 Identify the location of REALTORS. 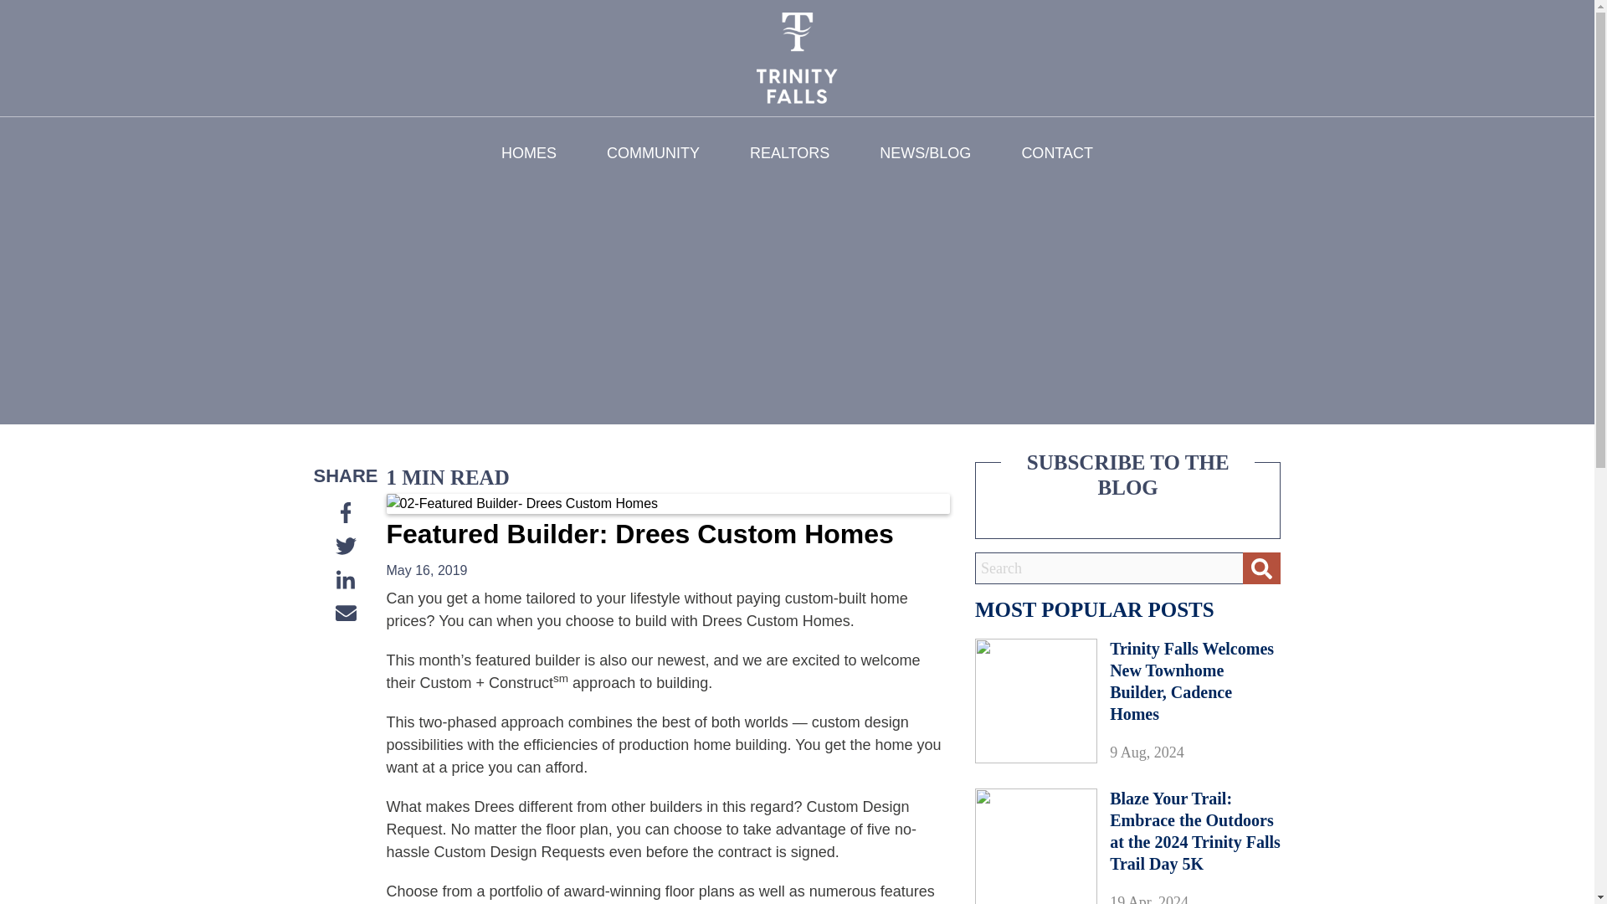
(789, 152).